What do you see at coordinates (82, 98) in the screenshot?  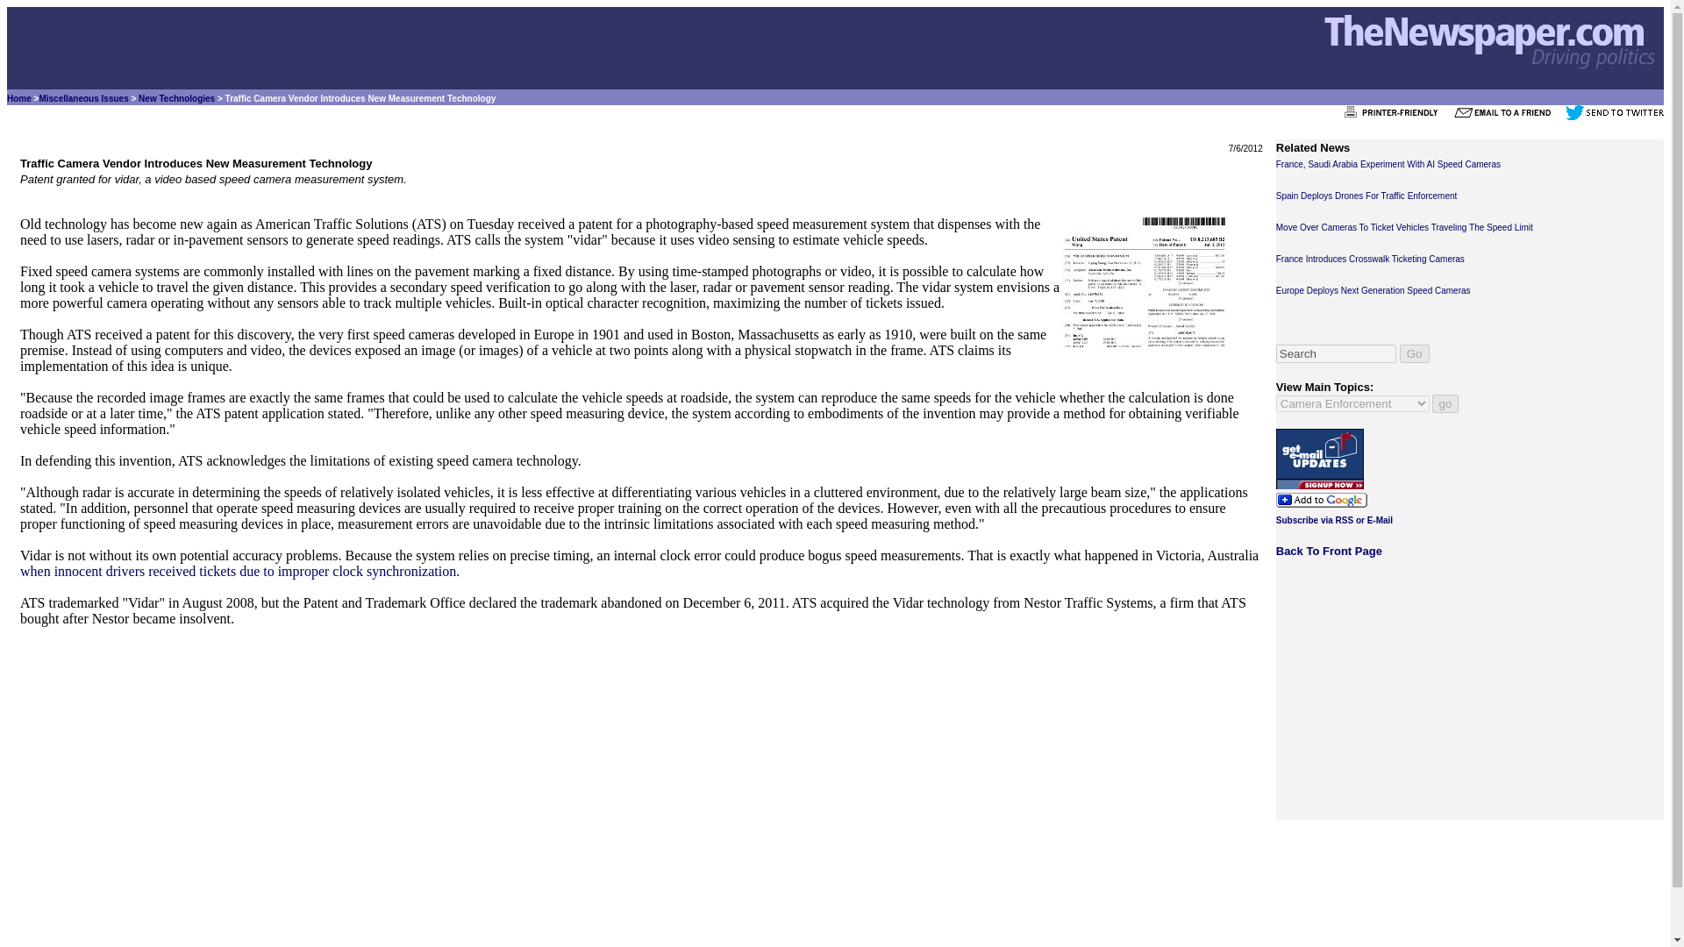 I see `Spain Deploys Drones For Traffic Enforcement` at bounding box center [82, 98].